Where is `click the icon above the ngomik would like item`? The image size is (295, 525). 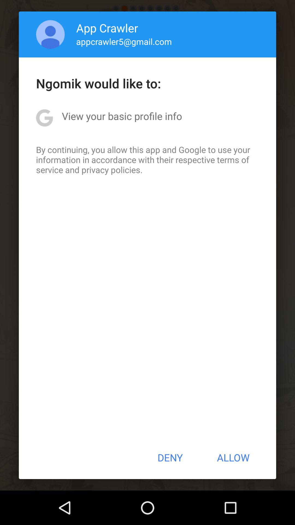 click the icon above the ngomik would like item is located at coordinates (50, 34).